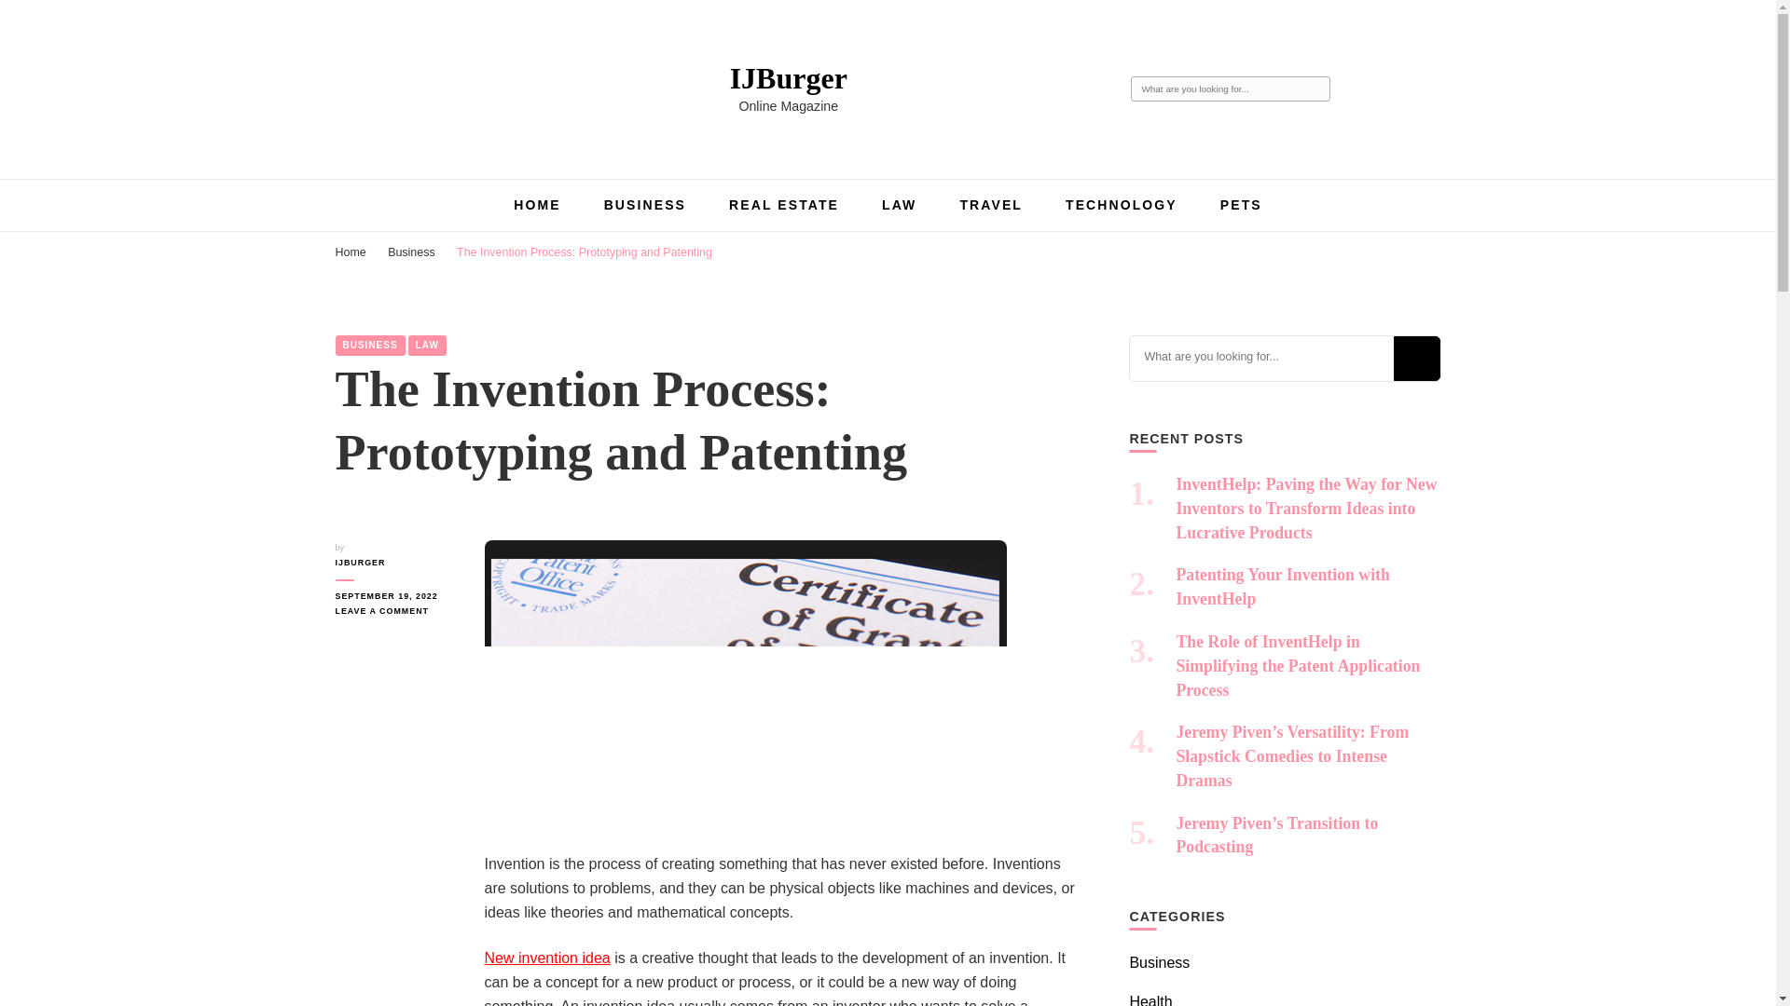 This screenshot has width=1790, height=1006. Describe the element at coordinates (789, 77) in the screenshot. I see `IJBurger` at that location.